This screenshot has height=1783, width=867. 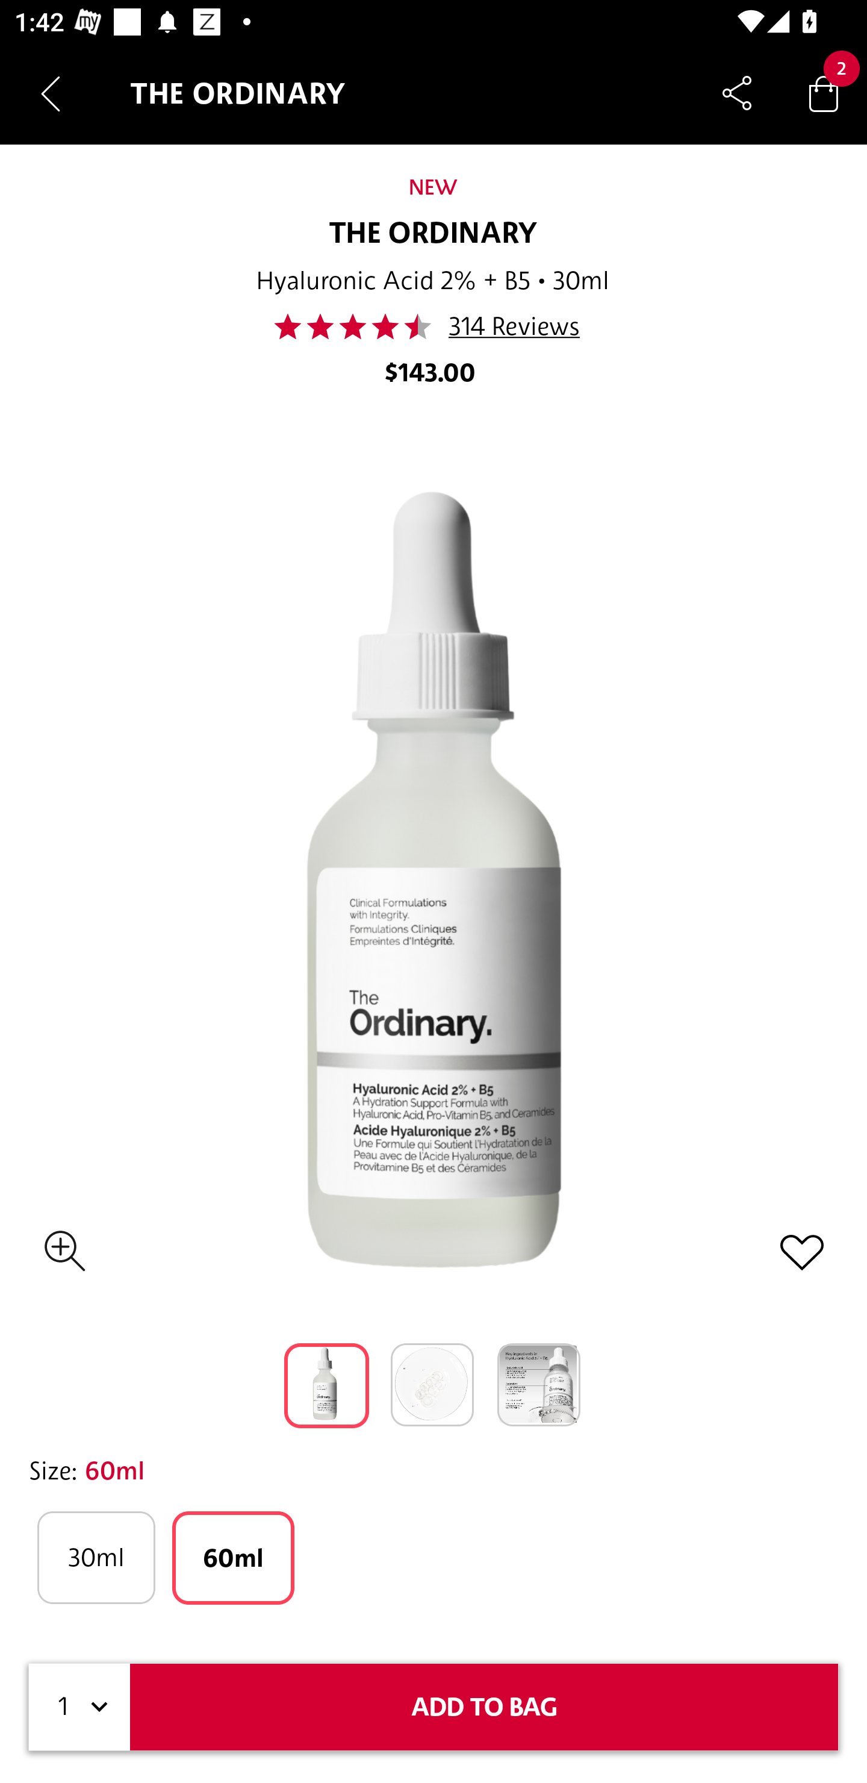 I want to click on Navigate up, so click(x=51, y=93).